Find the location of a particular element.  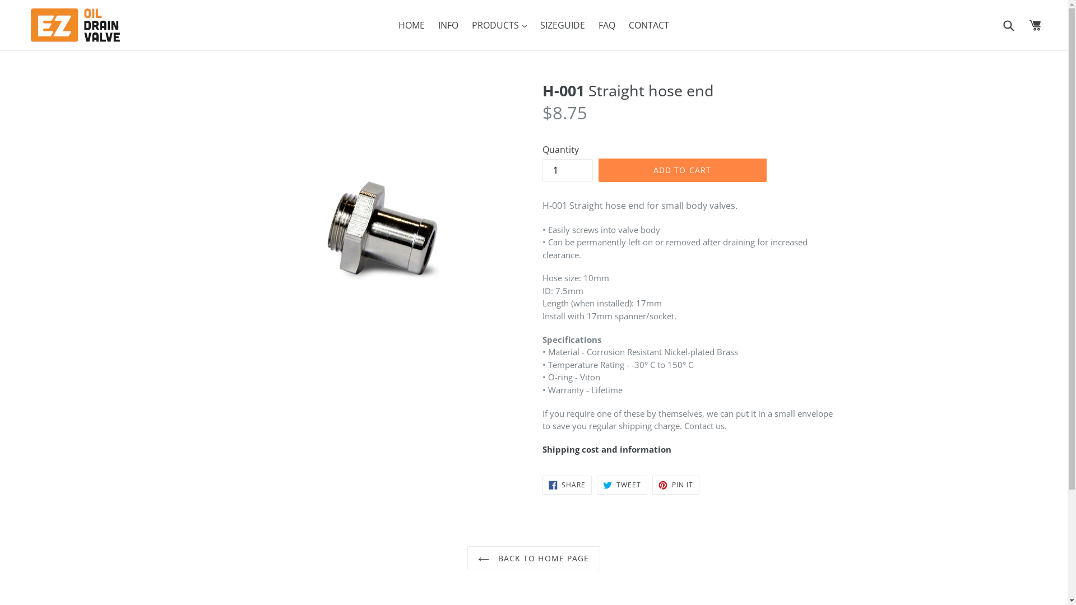

FAQ is located at coordinates (607, 25).